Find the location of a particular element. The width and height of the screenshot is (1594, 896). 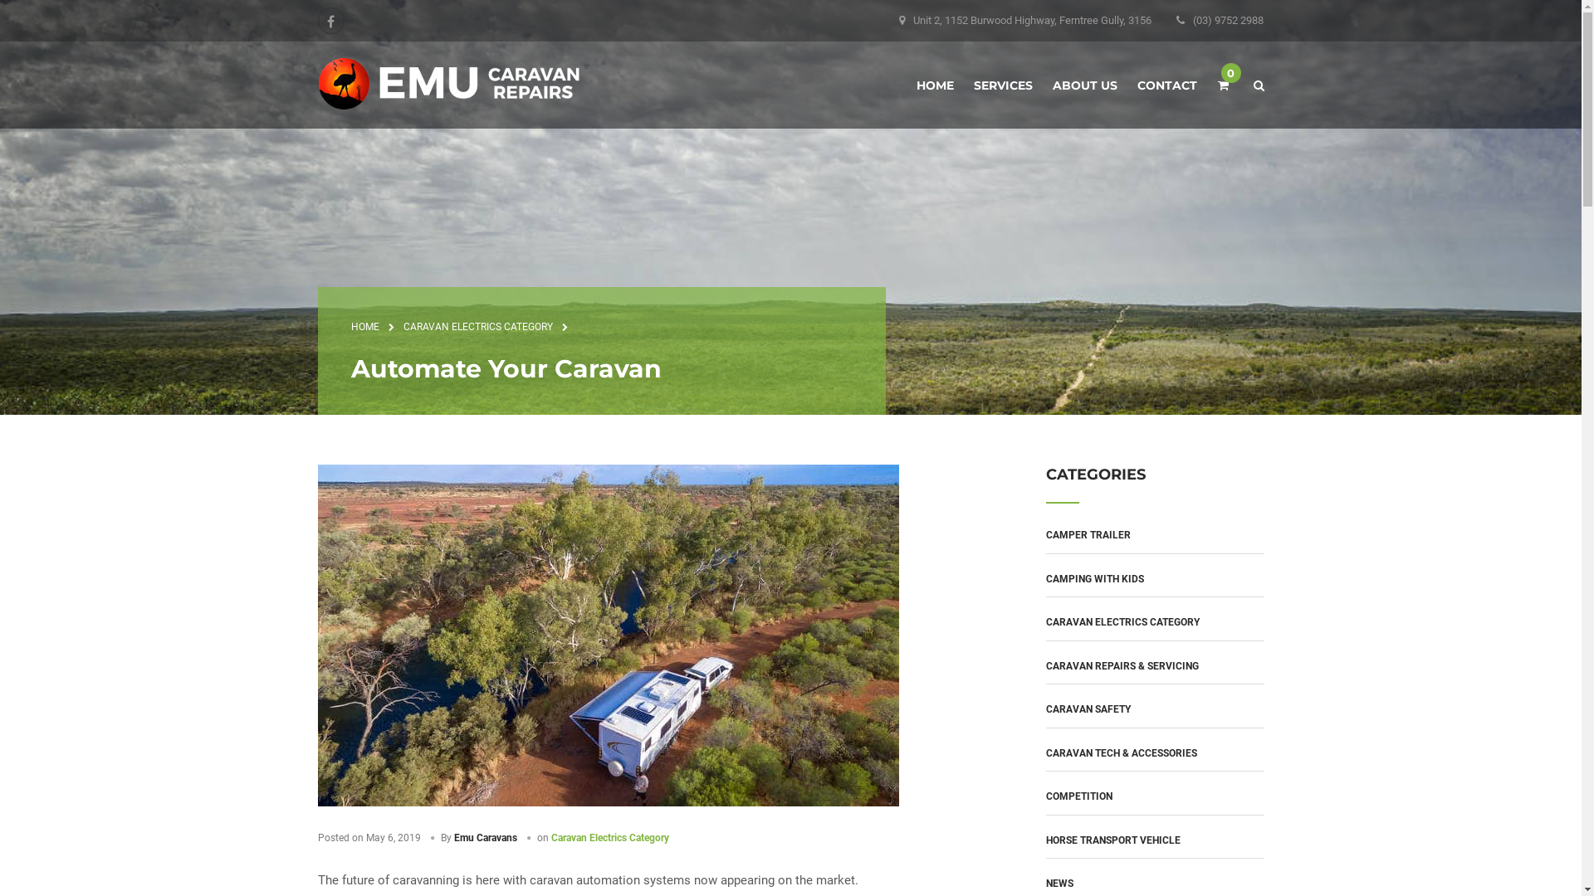

HOME is located at coordinates (364, 327).